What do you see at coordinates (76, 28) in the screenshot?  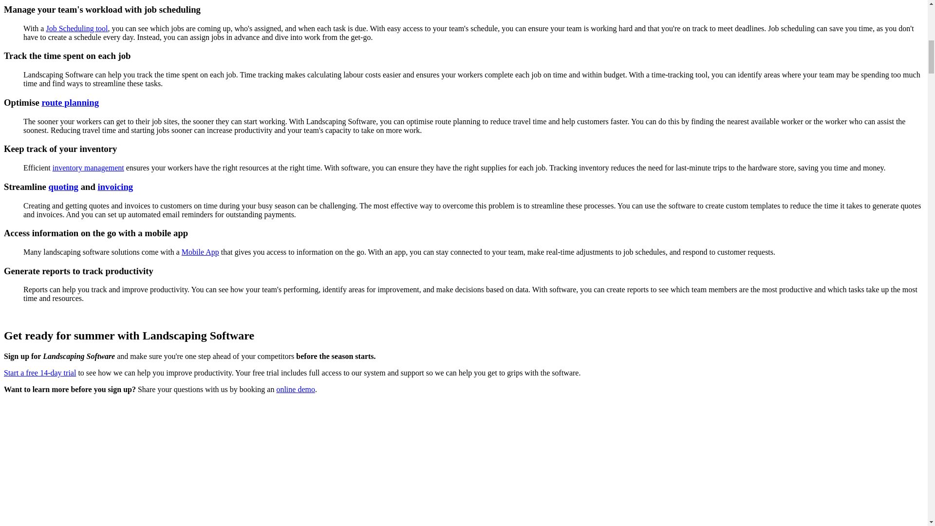 I see `Job Scheduling tool` at bounding box center [76, 28].